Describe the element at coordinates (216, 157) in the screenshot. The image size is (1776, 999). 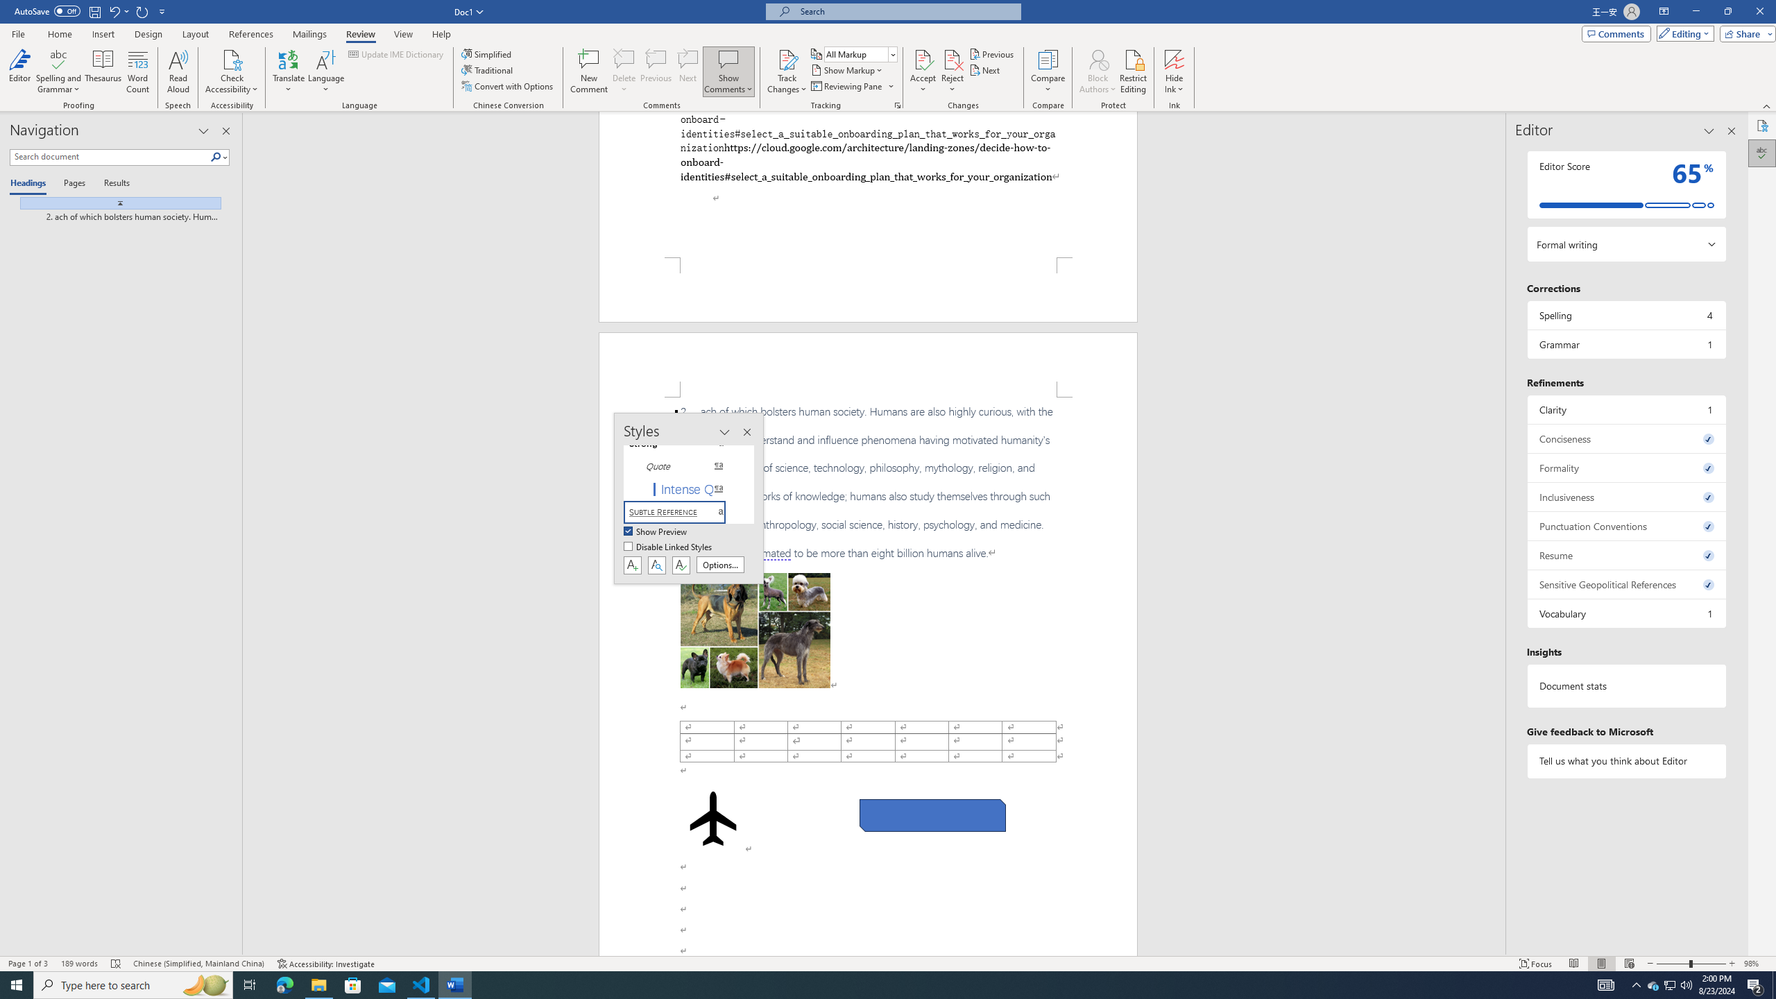
I see `Search` at that location.